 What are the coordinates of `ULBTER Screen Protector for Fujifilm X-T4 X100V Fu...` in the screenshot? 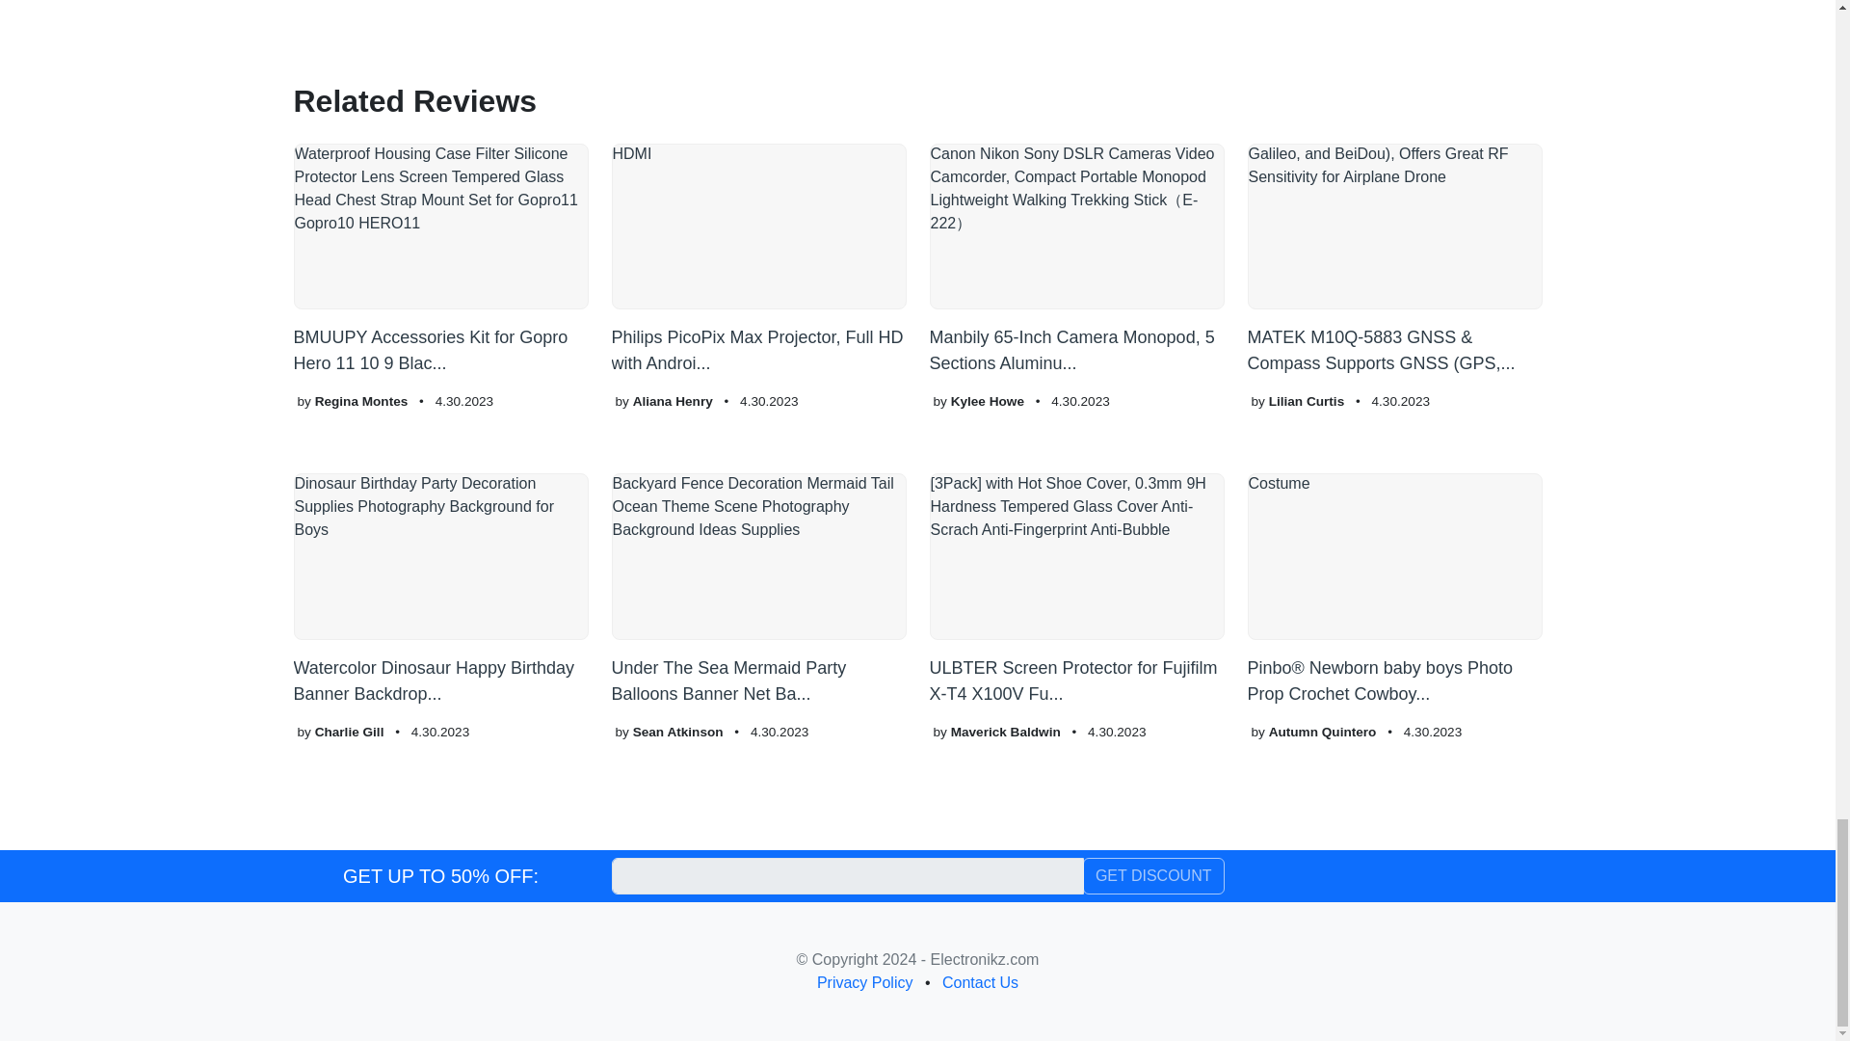 It's located at (1075, 590).